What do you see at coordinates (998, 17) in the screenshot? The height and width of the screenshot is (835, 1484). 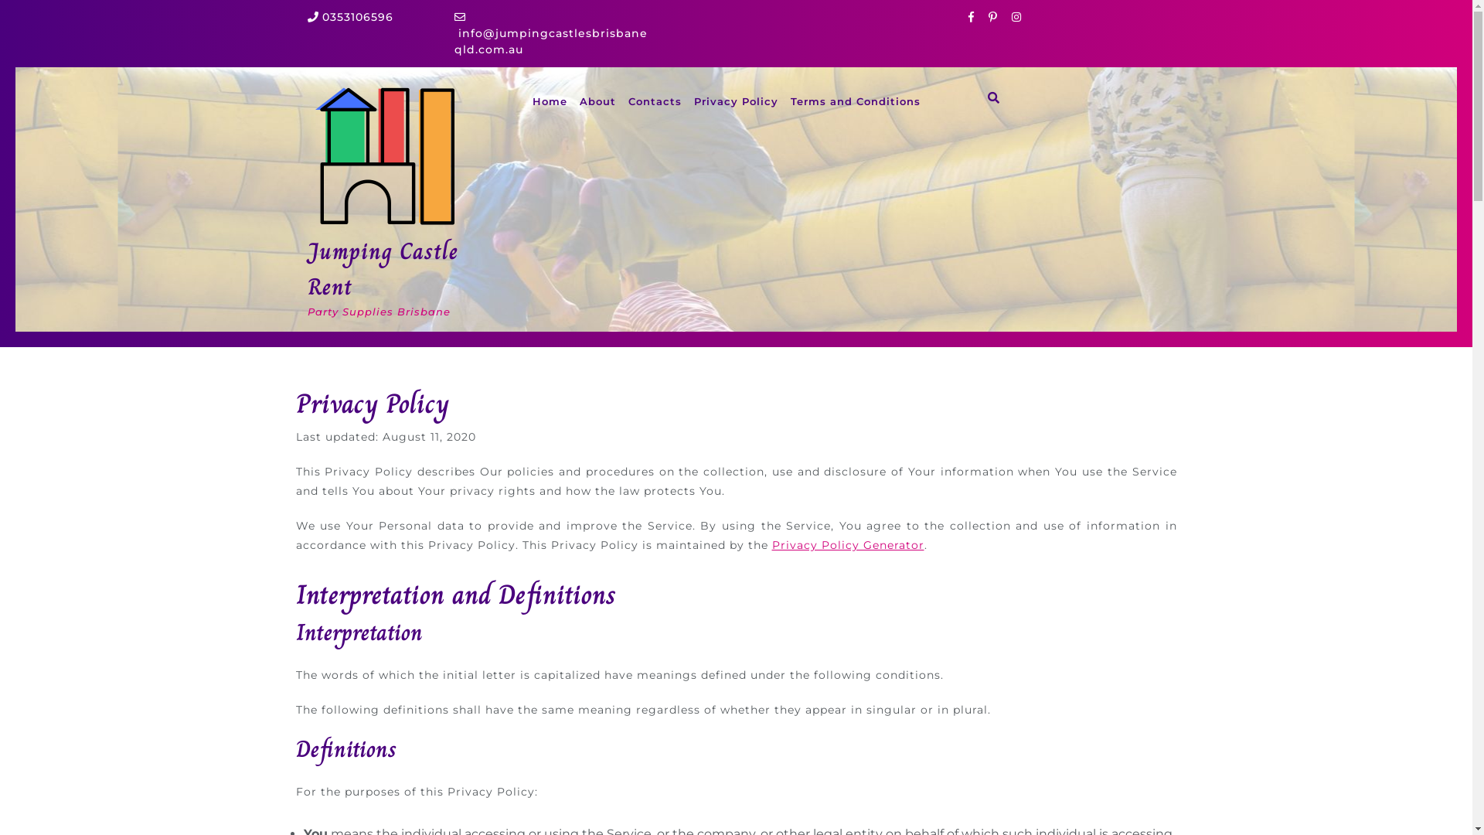 I see `Pinterest` at bounding box center [998, 17].